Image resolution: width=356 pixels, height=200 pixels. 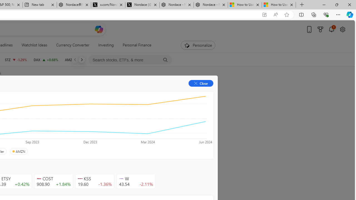 What do you see at coordinates (16, 59) in the screenshot?
I see `STZ CONSTELLATION BRANDS, INC. decrease 239.98 -3.13 -1.29%` at bounding box center [16, 59].